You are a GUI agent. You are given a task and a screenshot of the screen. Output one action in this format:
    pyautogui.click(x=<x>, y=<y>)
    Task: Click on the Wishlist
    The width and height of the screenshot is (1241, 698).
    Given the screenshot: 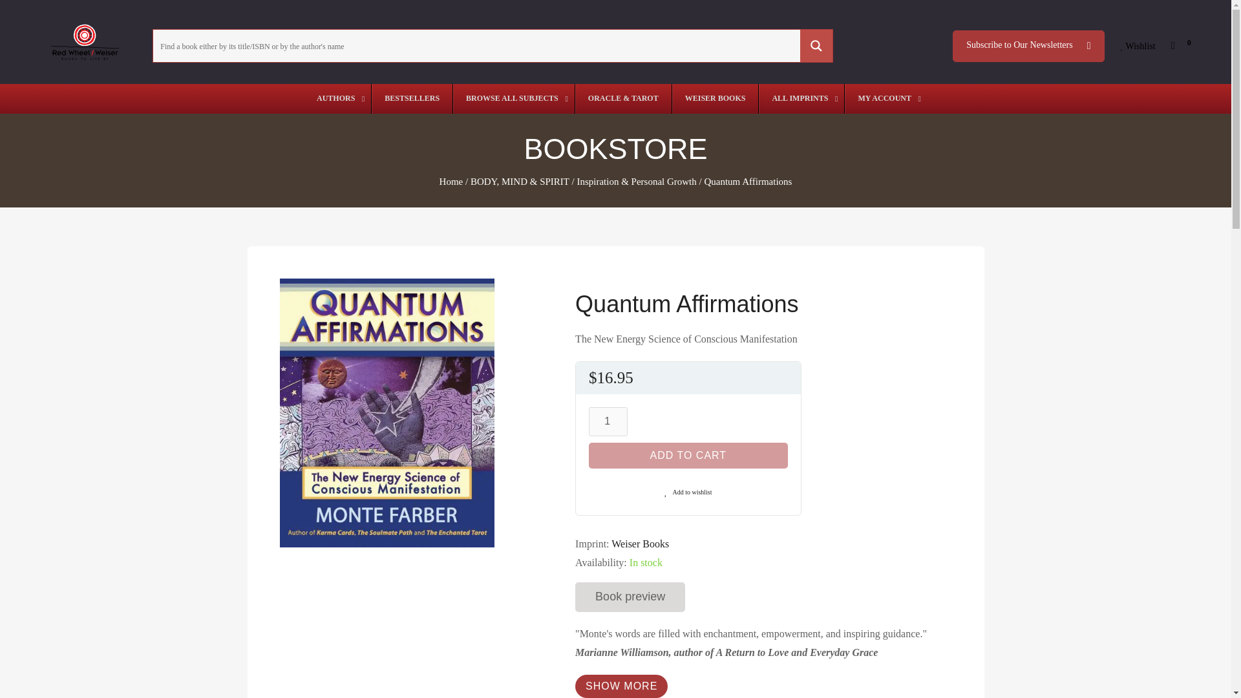 What is the action you would take?
    pyautogui.click(x=1138, y=47)
    